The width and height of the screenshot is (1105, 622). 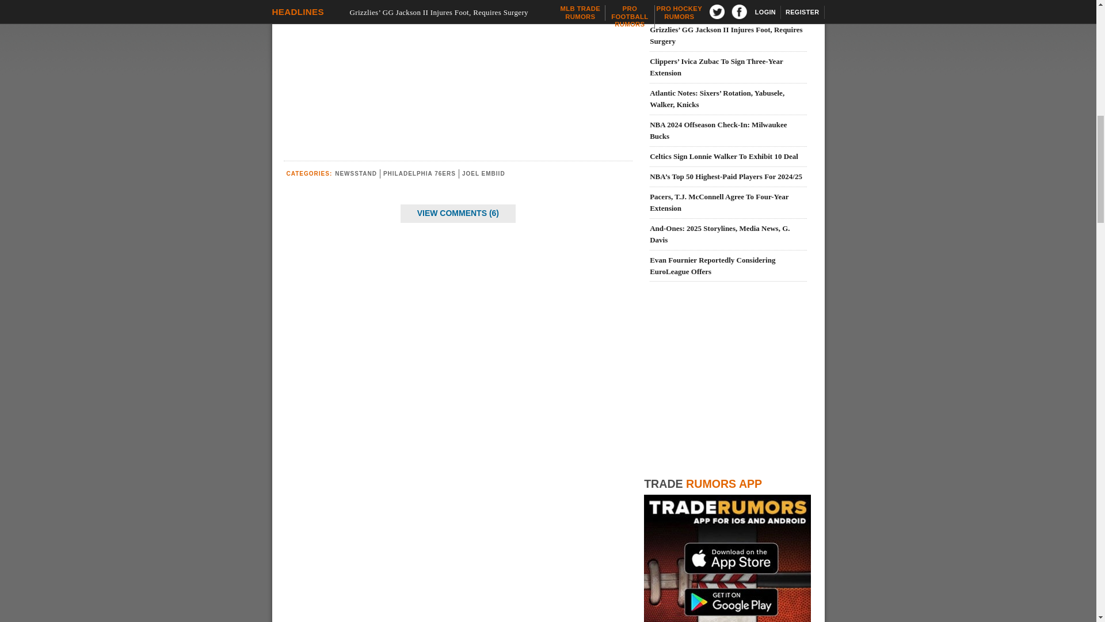 What do you see at coordinates (356, 173) in the screenshot?
I see `View all posts in Newsstand` at bounding box center [356, 173].